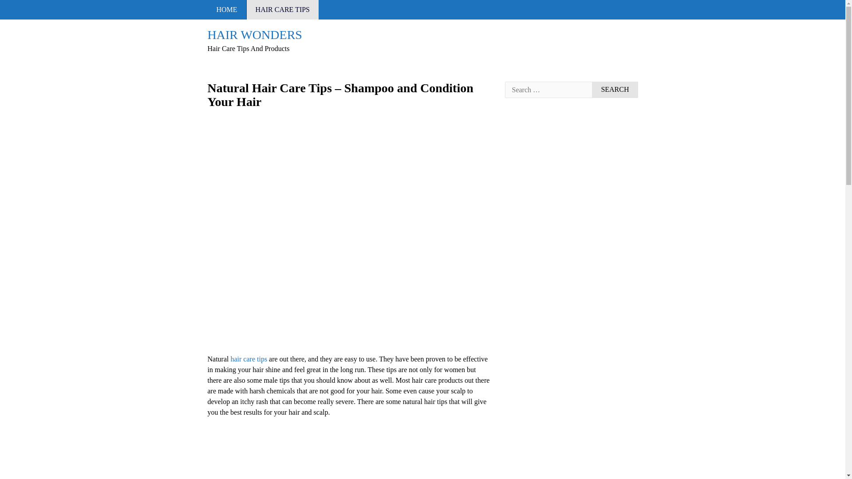 This screenshot has width=852, height=479. Describe the element at coordinates (227, 10) in the screenshot. I see `HOME` at that location.